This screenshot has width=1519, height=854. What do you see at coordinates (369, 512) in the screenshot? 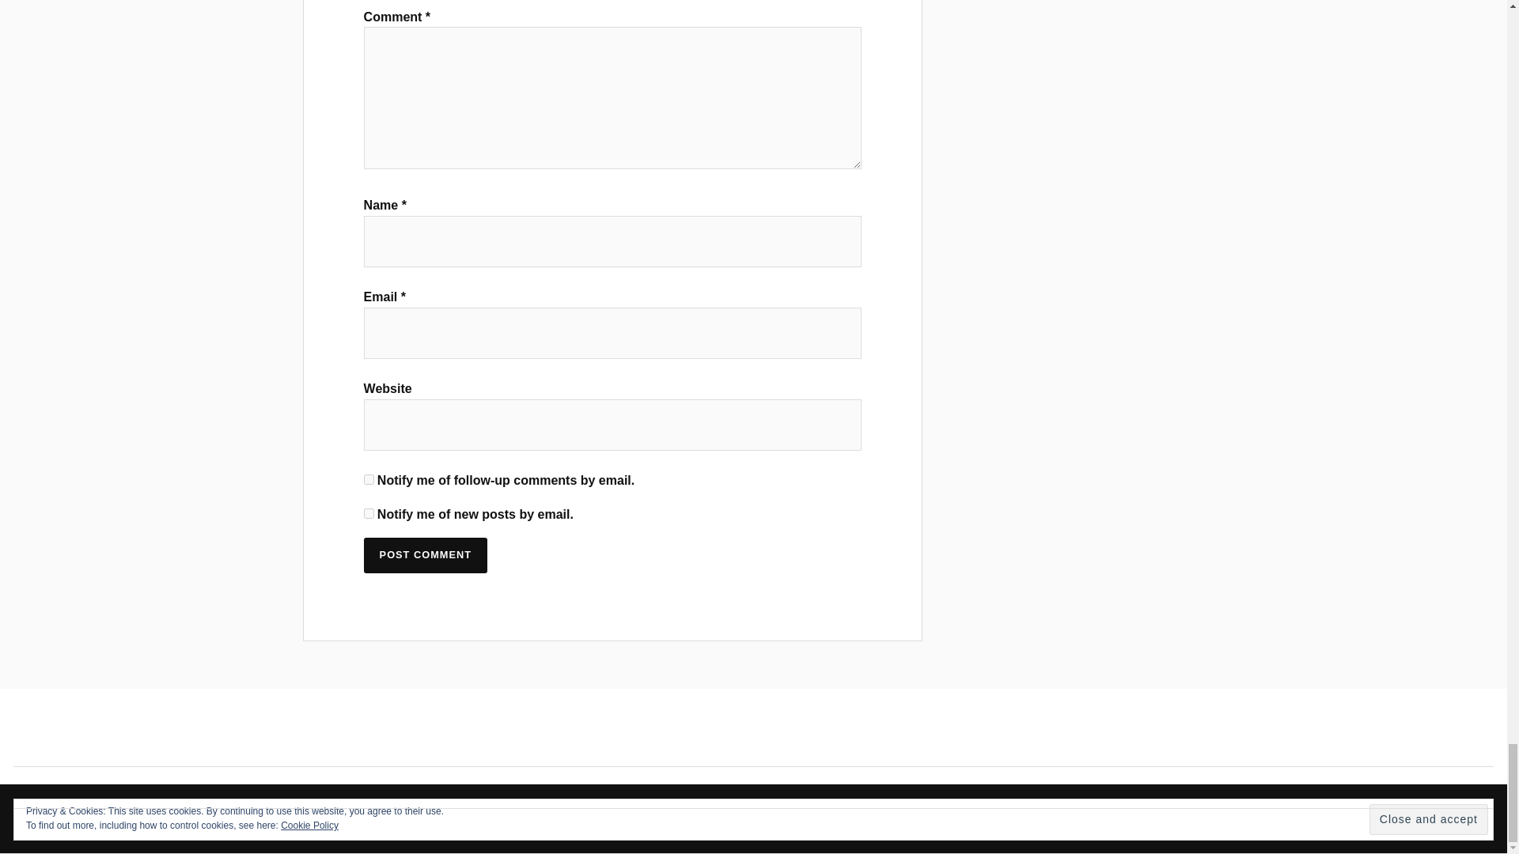
I see `subscribe` at bounding box center [369, 512].